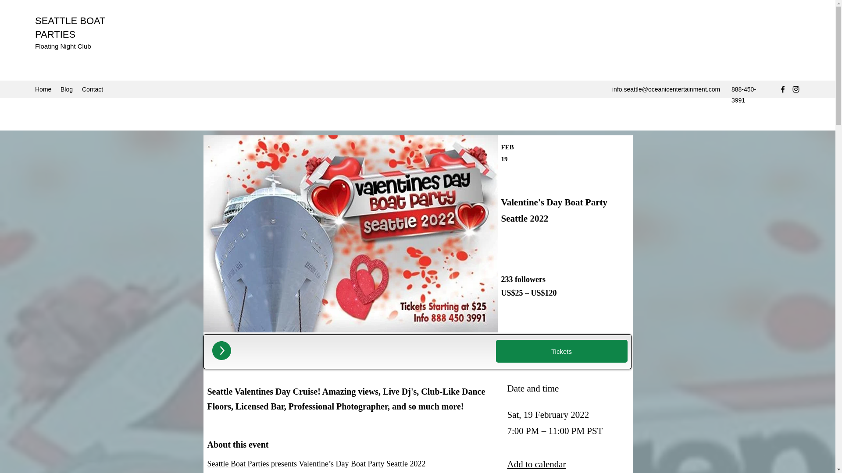 The height and width of the screenshot is (473, 842). I want to click on Add to calendar, so click(536, 464).